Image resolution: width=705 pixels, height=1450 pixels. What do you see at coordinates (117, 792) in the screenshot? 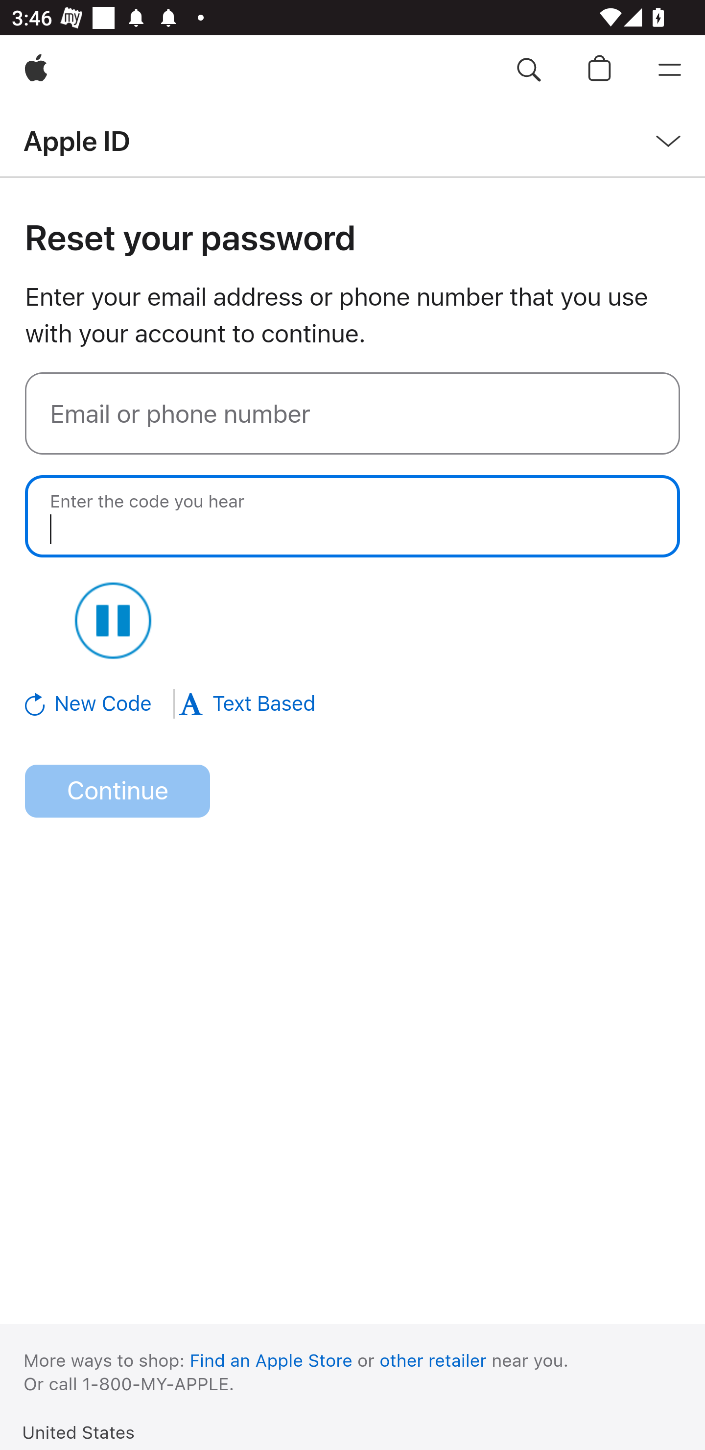
I see `Continue` at bounding box center [117, 792].